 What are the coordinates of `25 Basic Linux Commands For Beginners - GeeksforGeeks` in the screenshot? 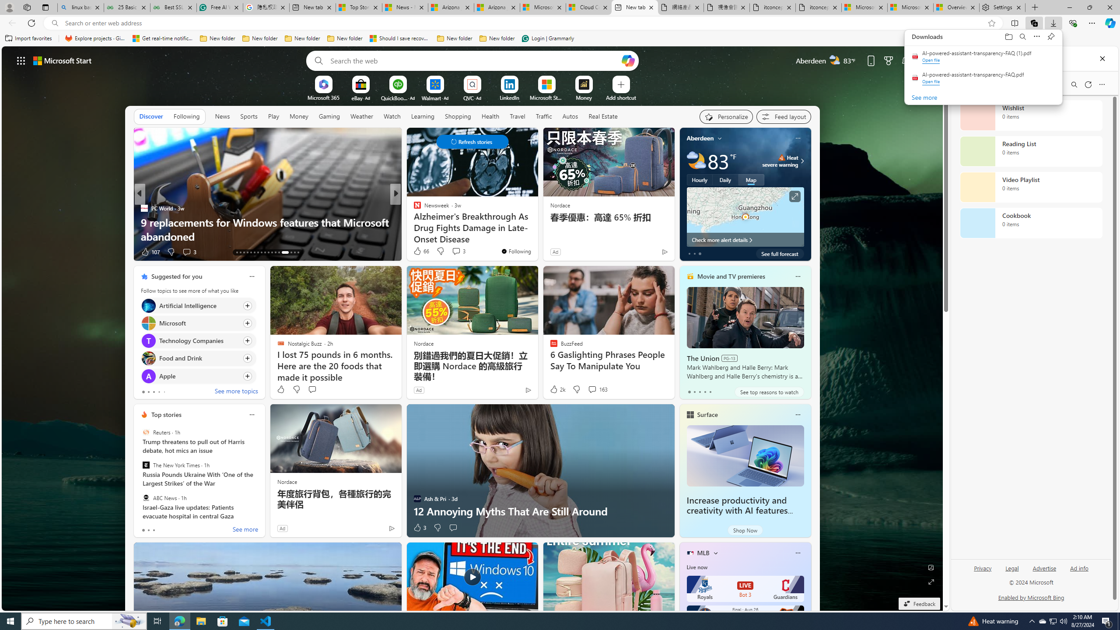 It's located at (127, 7).